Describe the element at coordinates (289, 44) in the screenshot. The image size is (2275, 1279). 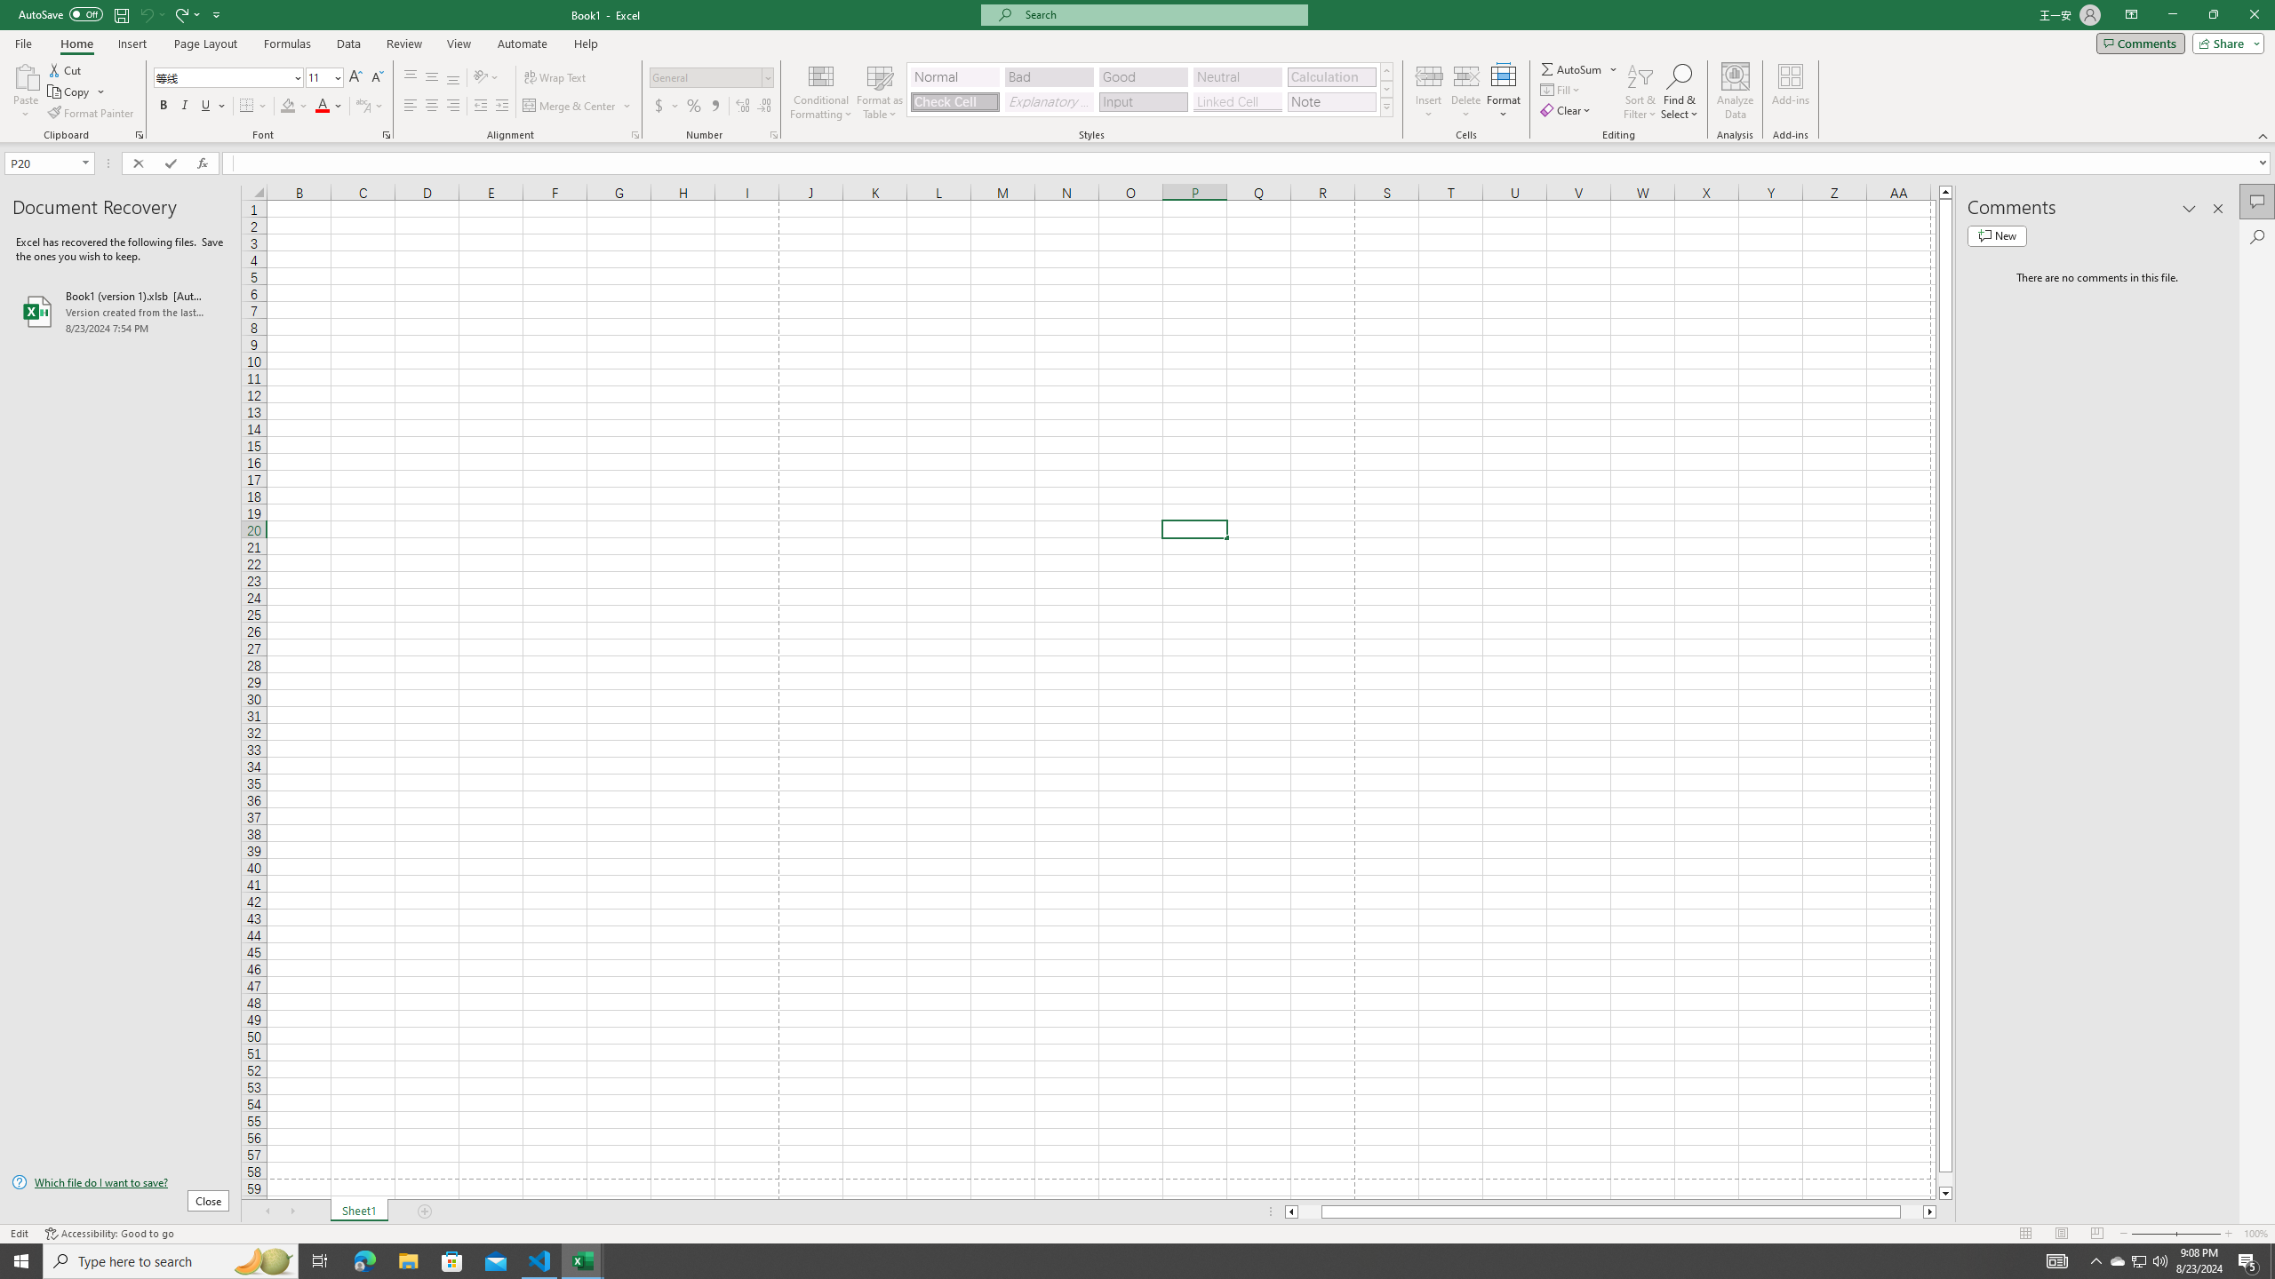
I see `Formulas` at that location.